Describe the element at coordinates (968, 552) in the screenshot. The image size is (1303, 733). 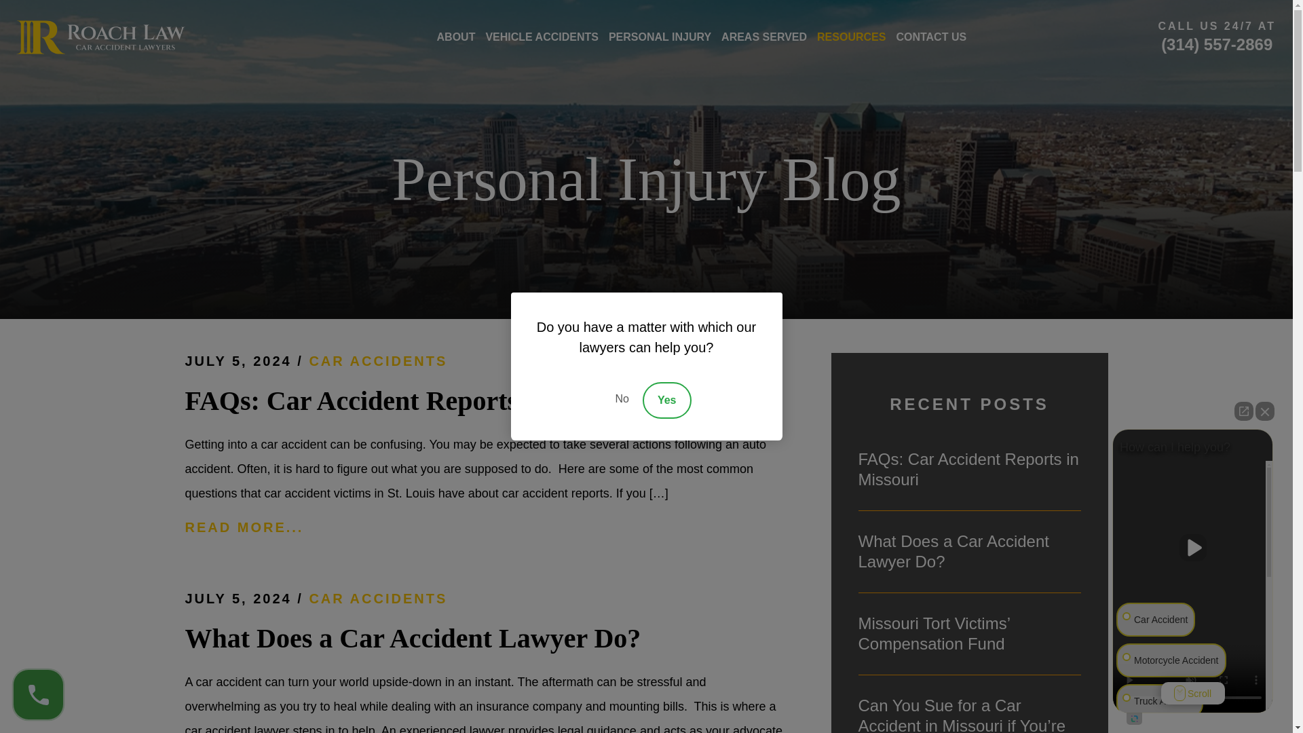
I see `What Does a Car Accident Lawyer Do?` at that location.